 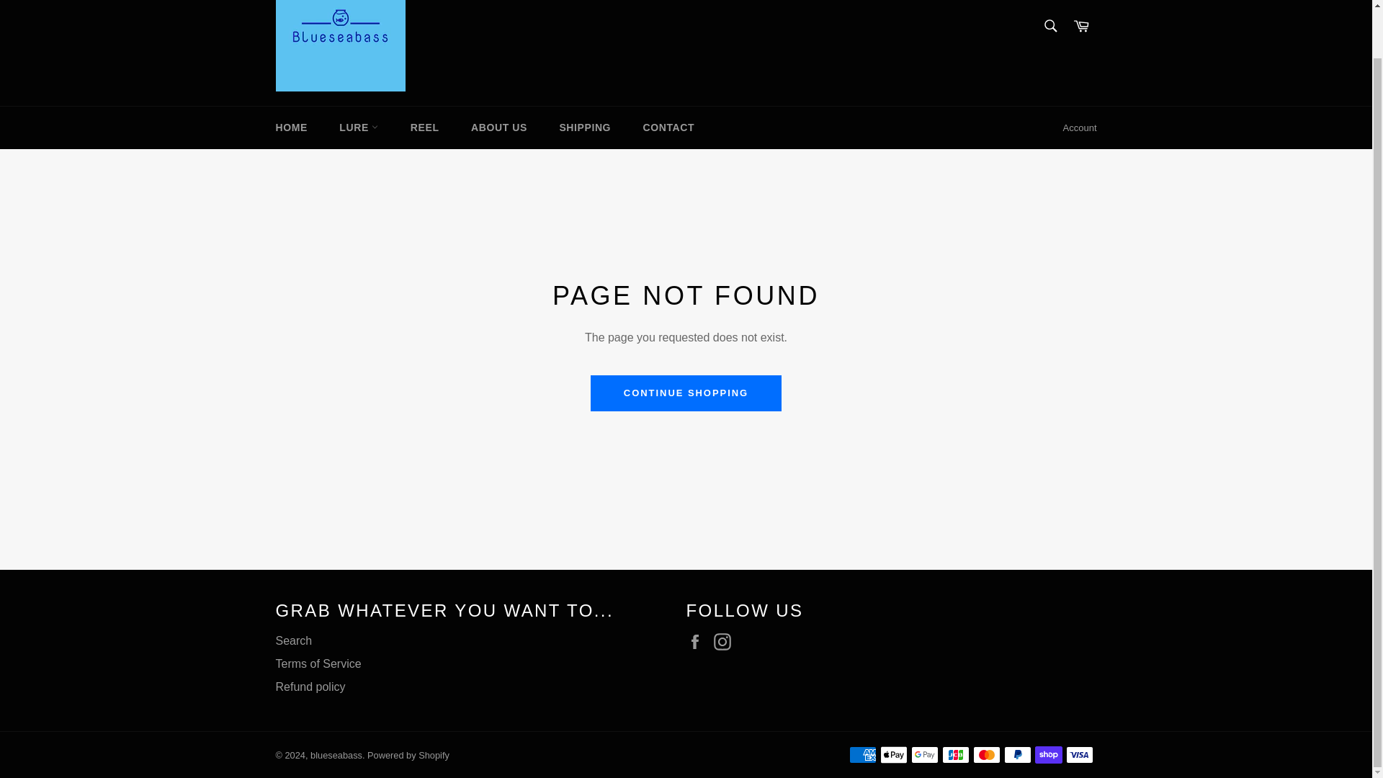 I want to click on Facebook, so click(x=698, y=641).